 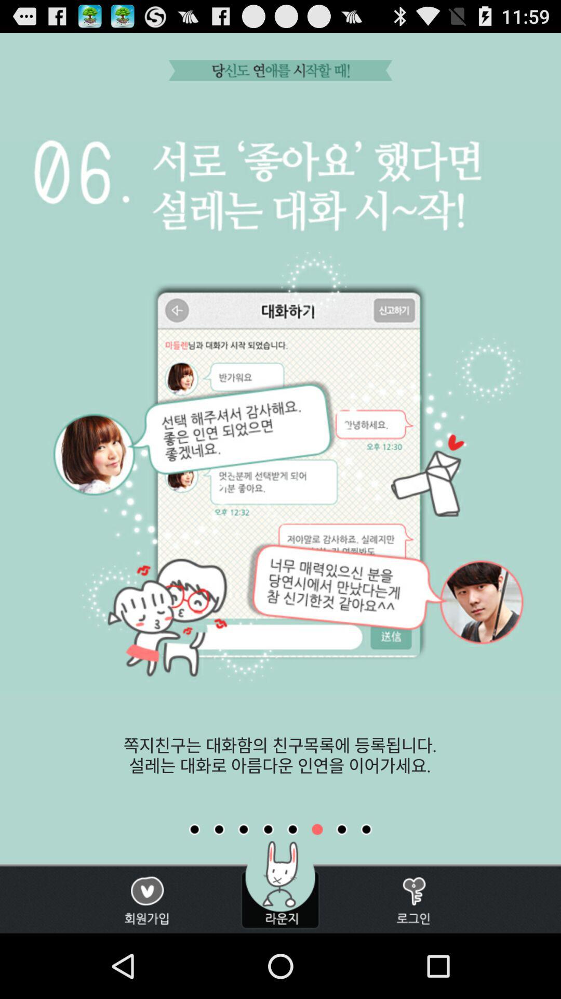 I want to click on go to page 4 of the app, so click(x=268, y=829).